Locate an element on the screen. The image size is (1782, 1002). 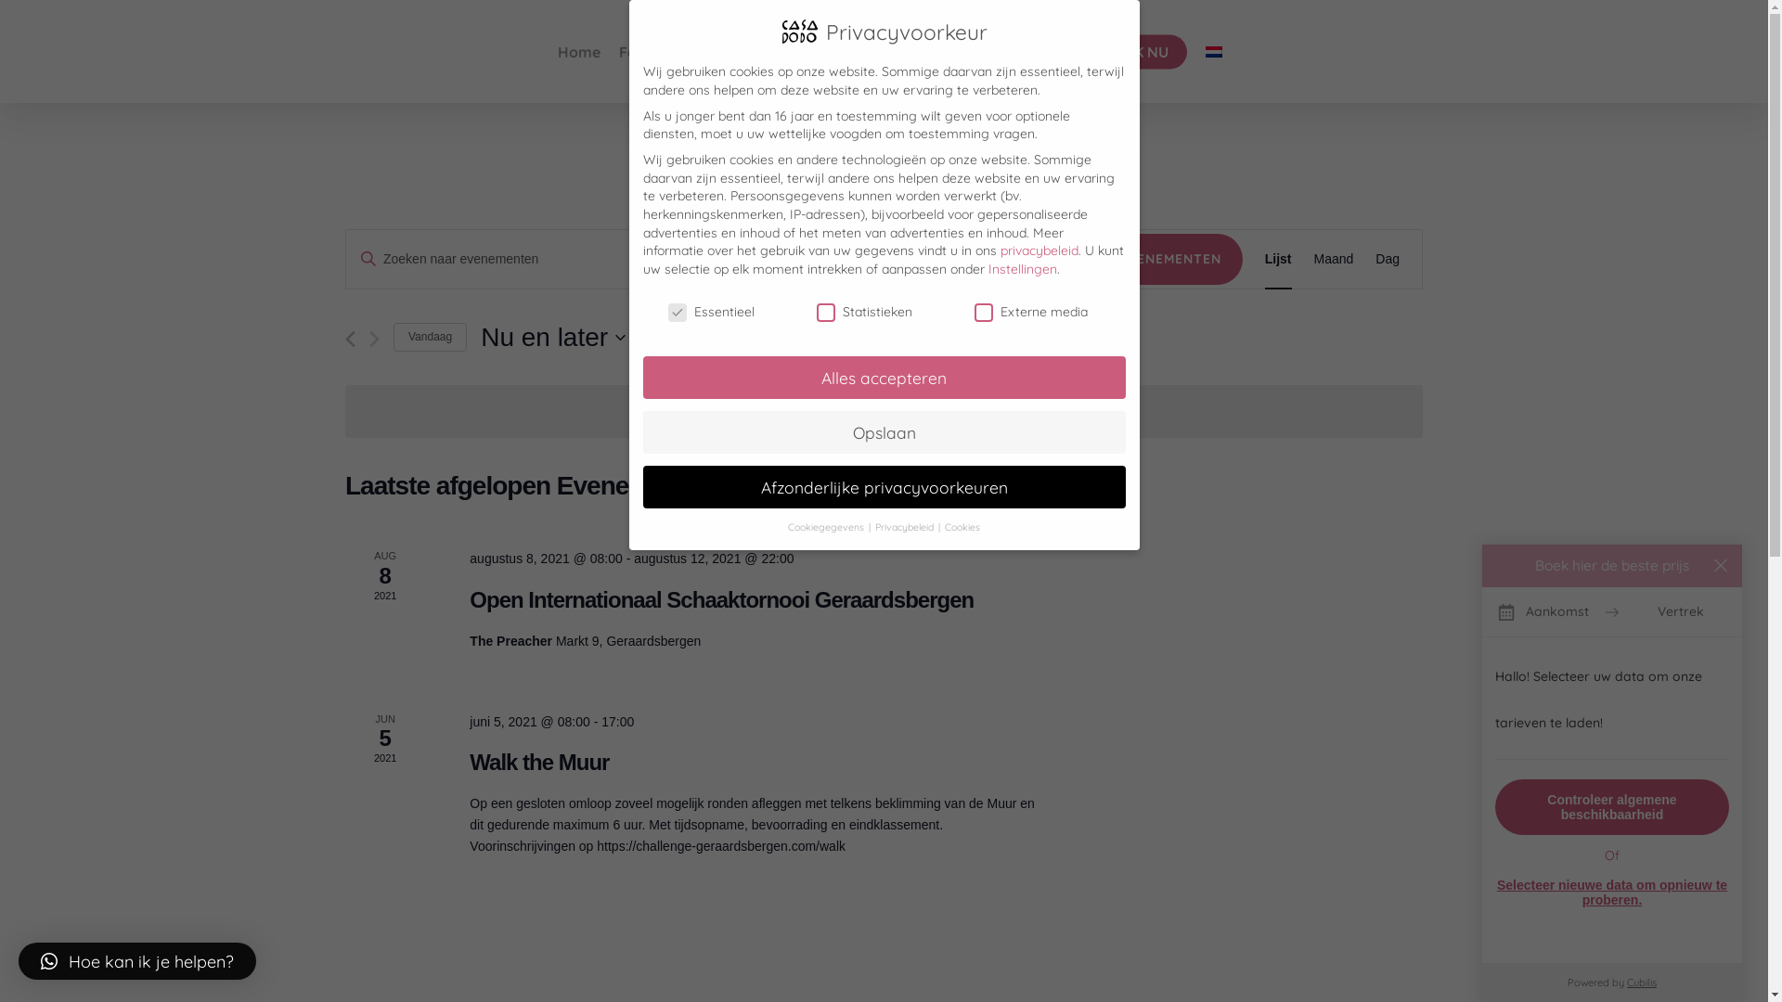
Cookiebeleid is located at coordinates (342, 972).